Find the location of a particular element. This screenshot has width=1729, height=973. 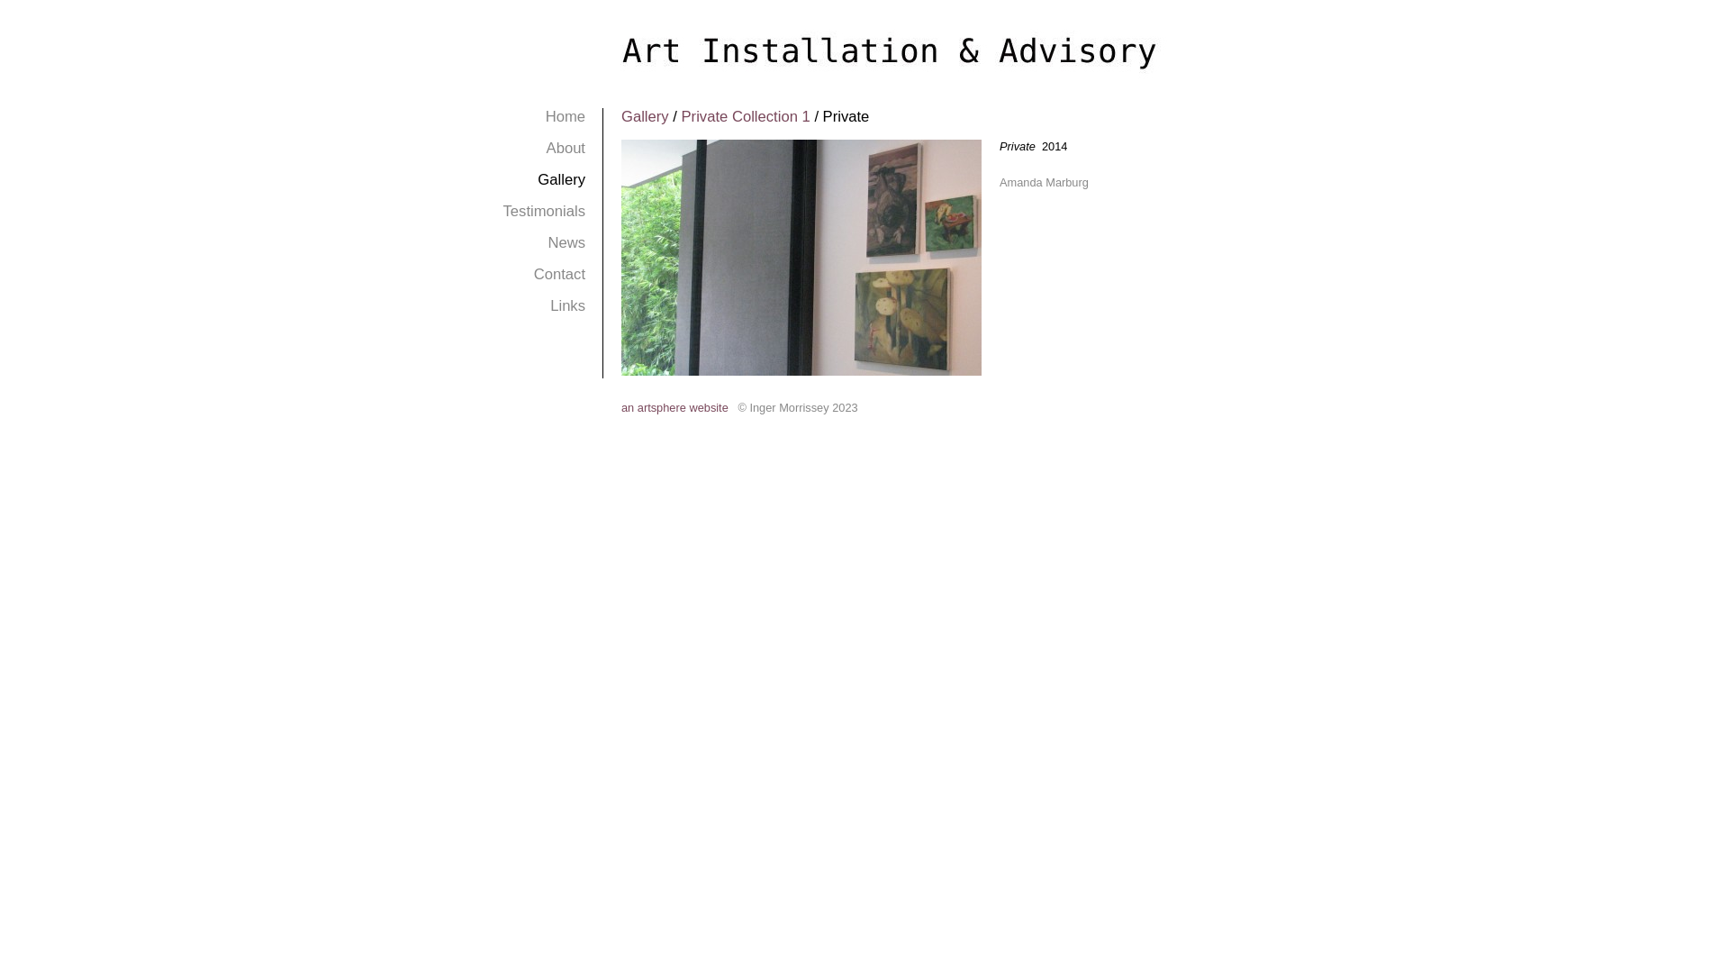

Contact is located at coordinates (560, 274).